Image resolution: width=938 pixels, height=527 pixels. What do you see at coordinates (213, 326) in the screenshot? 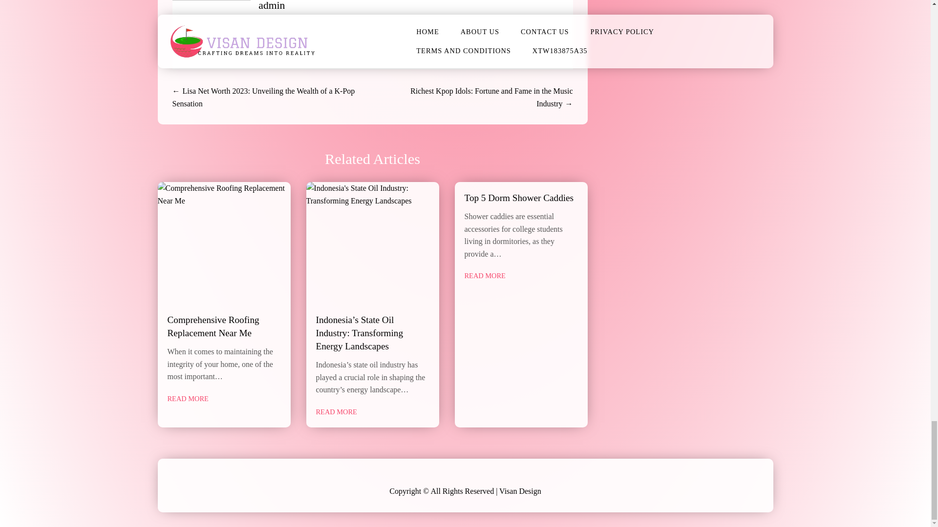
I see `Comprehensive Roofing Replacement Near Me` at bounding box center [213, 326].